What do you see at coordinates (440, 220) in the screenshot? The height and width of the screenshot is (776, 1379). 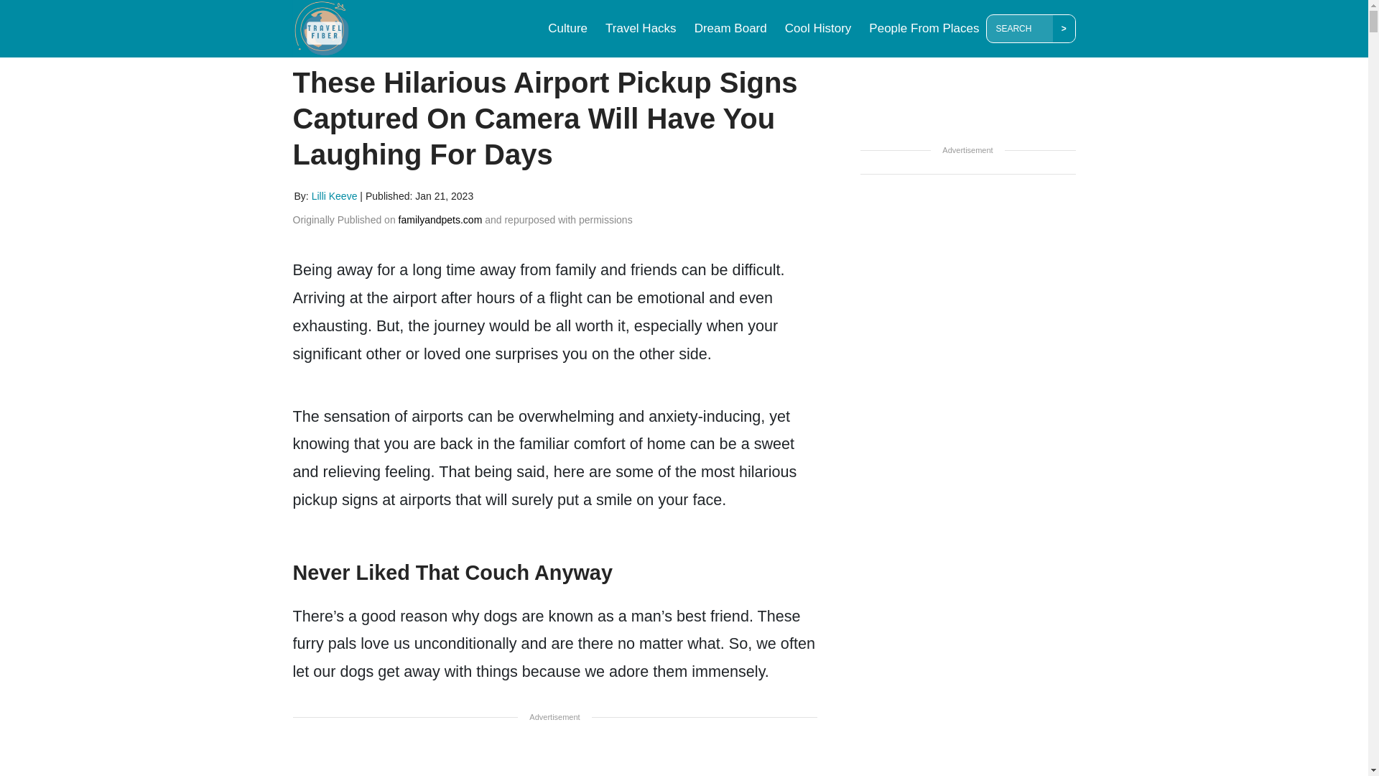 I see `familyandpets.com` at bounding box center [440, 220].